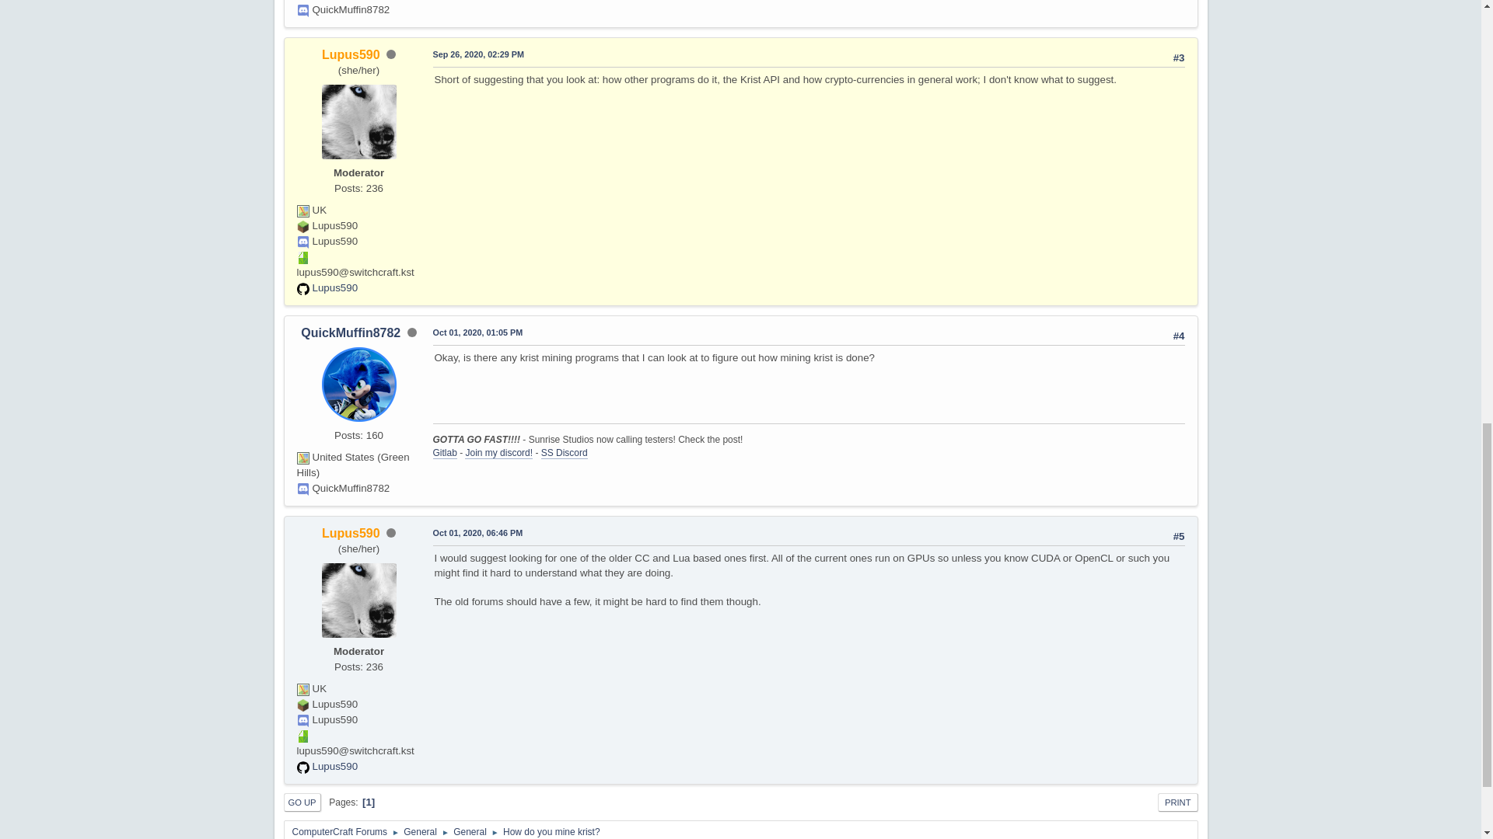 This screenshot has height=839, width=1493. Describe the element at coordinates (490, 329) in the screenshot. I see `Sep 19, 2020, 01:11 PM` at that location.